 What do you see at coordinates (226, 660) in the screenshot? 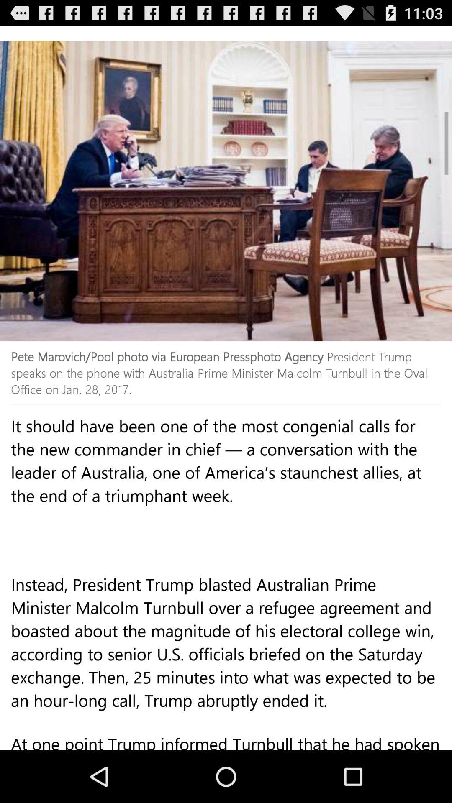
I see `swipe until the instead president trump` at bounding box center [226, 660].